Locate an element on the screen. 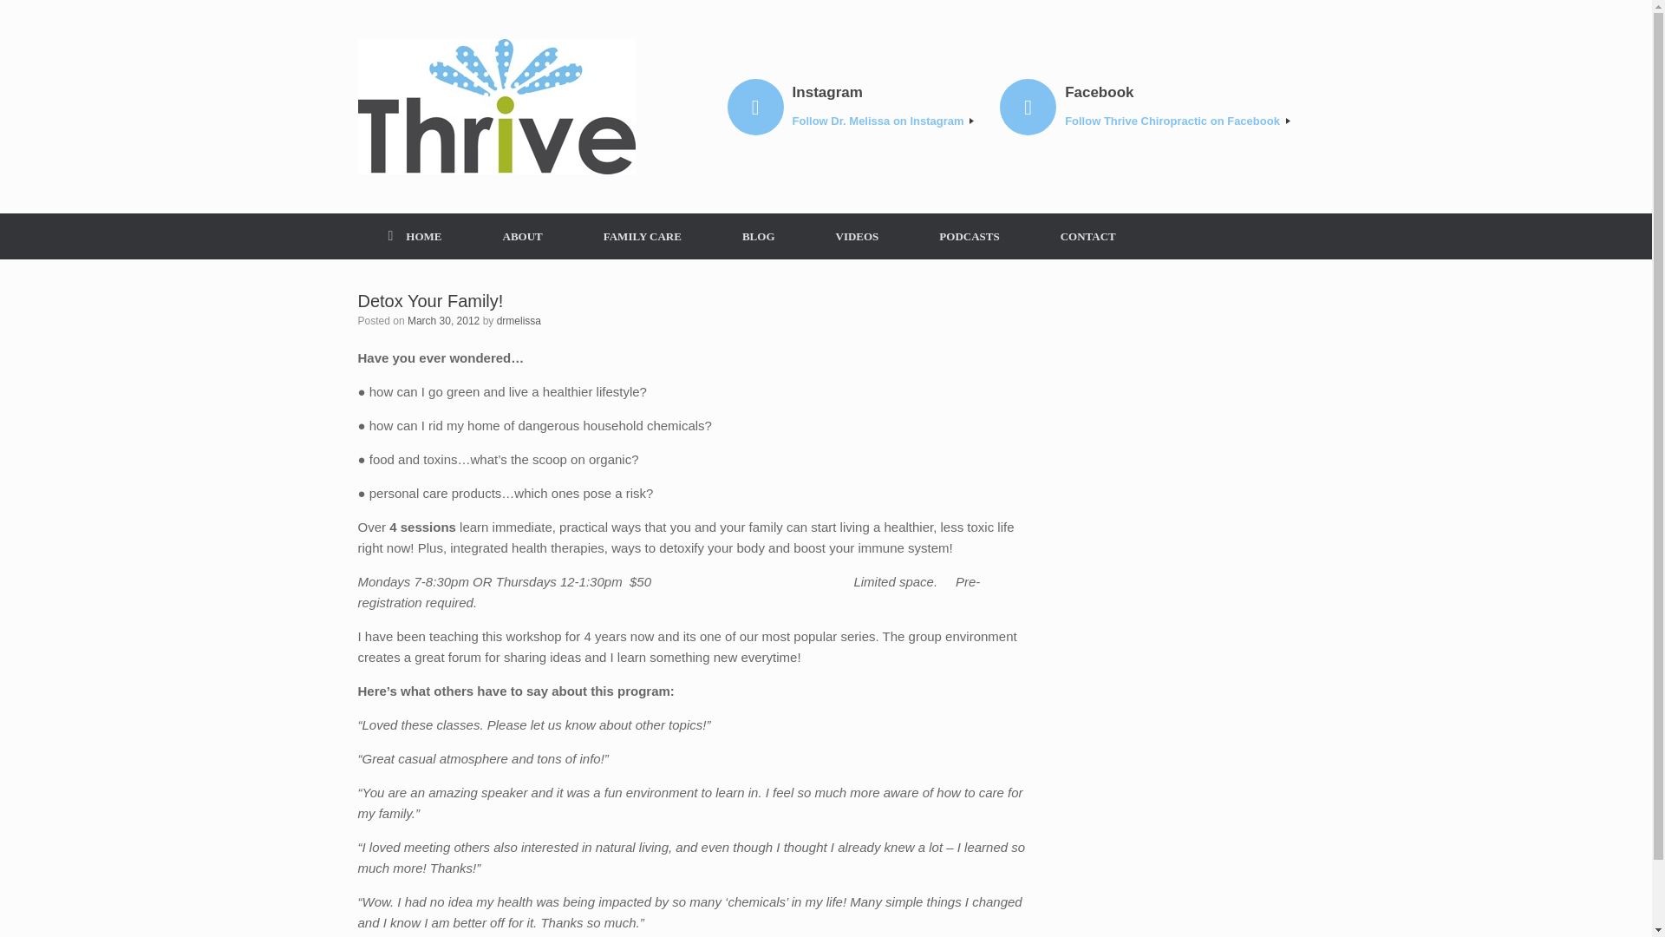 Image resolution: width=1665 pixels, height=937 pixels. FAMILY CARE is located at coordinates (642, 236).